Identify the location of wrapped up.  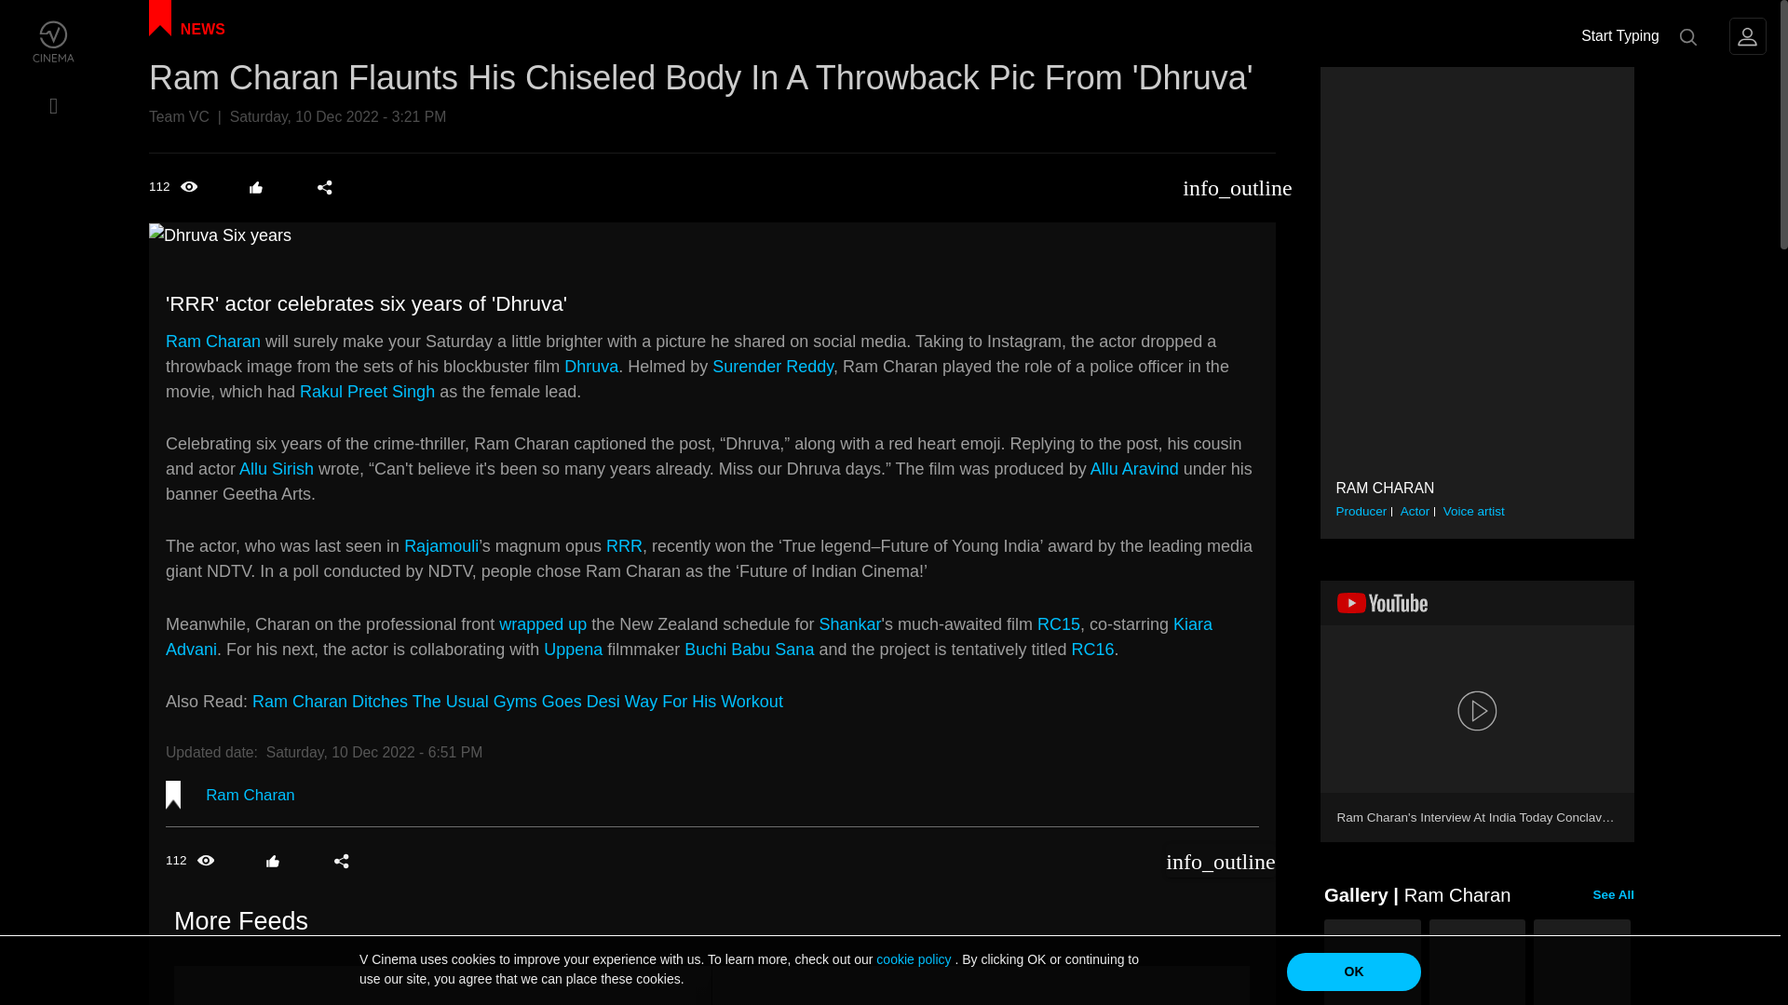
(542, 623).